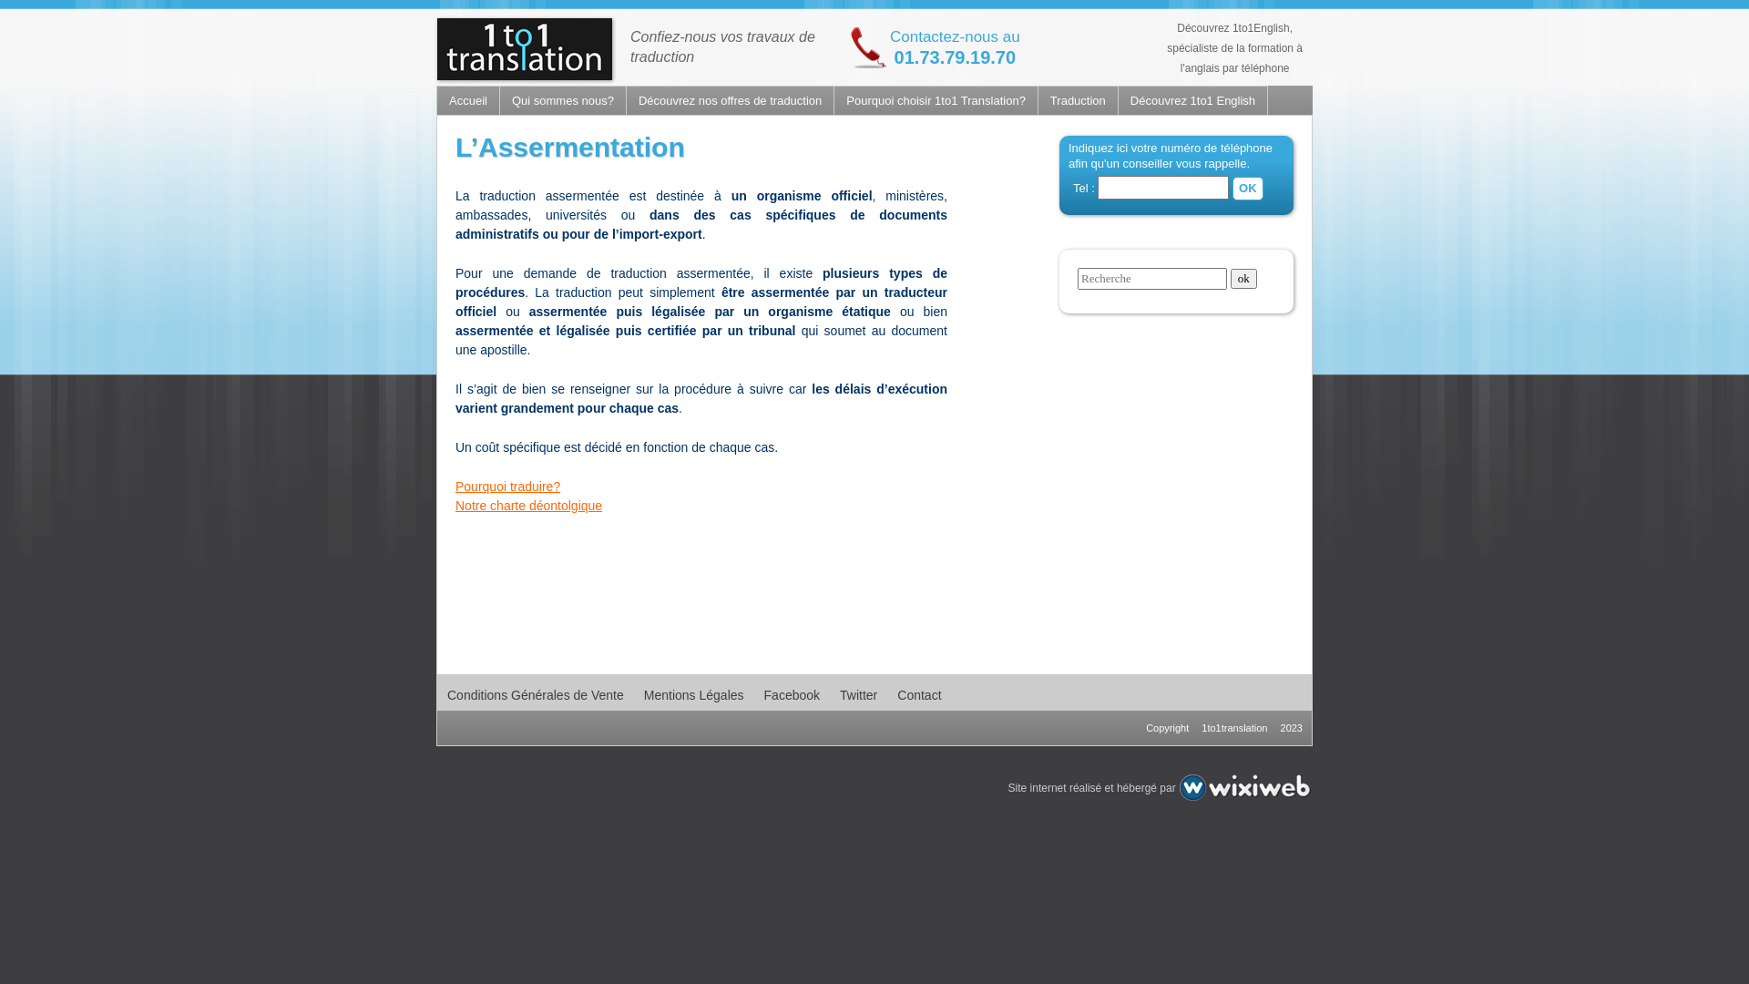 The height and width of the screenshot is (984, 1749). Describe the element at coordinates (1234, 729) in the screenshot. I see `1to1translation` at that location.